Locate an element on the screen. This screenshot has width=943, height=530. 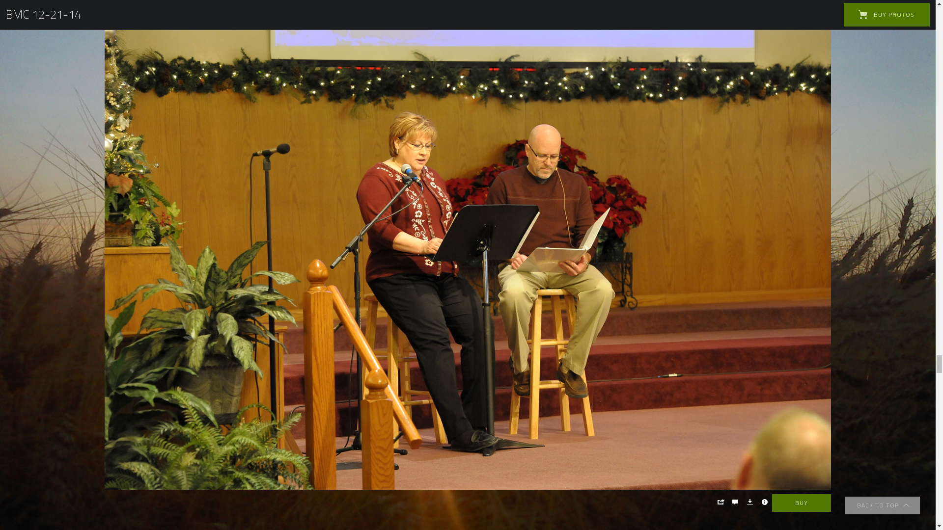
Slideshow is located at coordinates (808, 191).